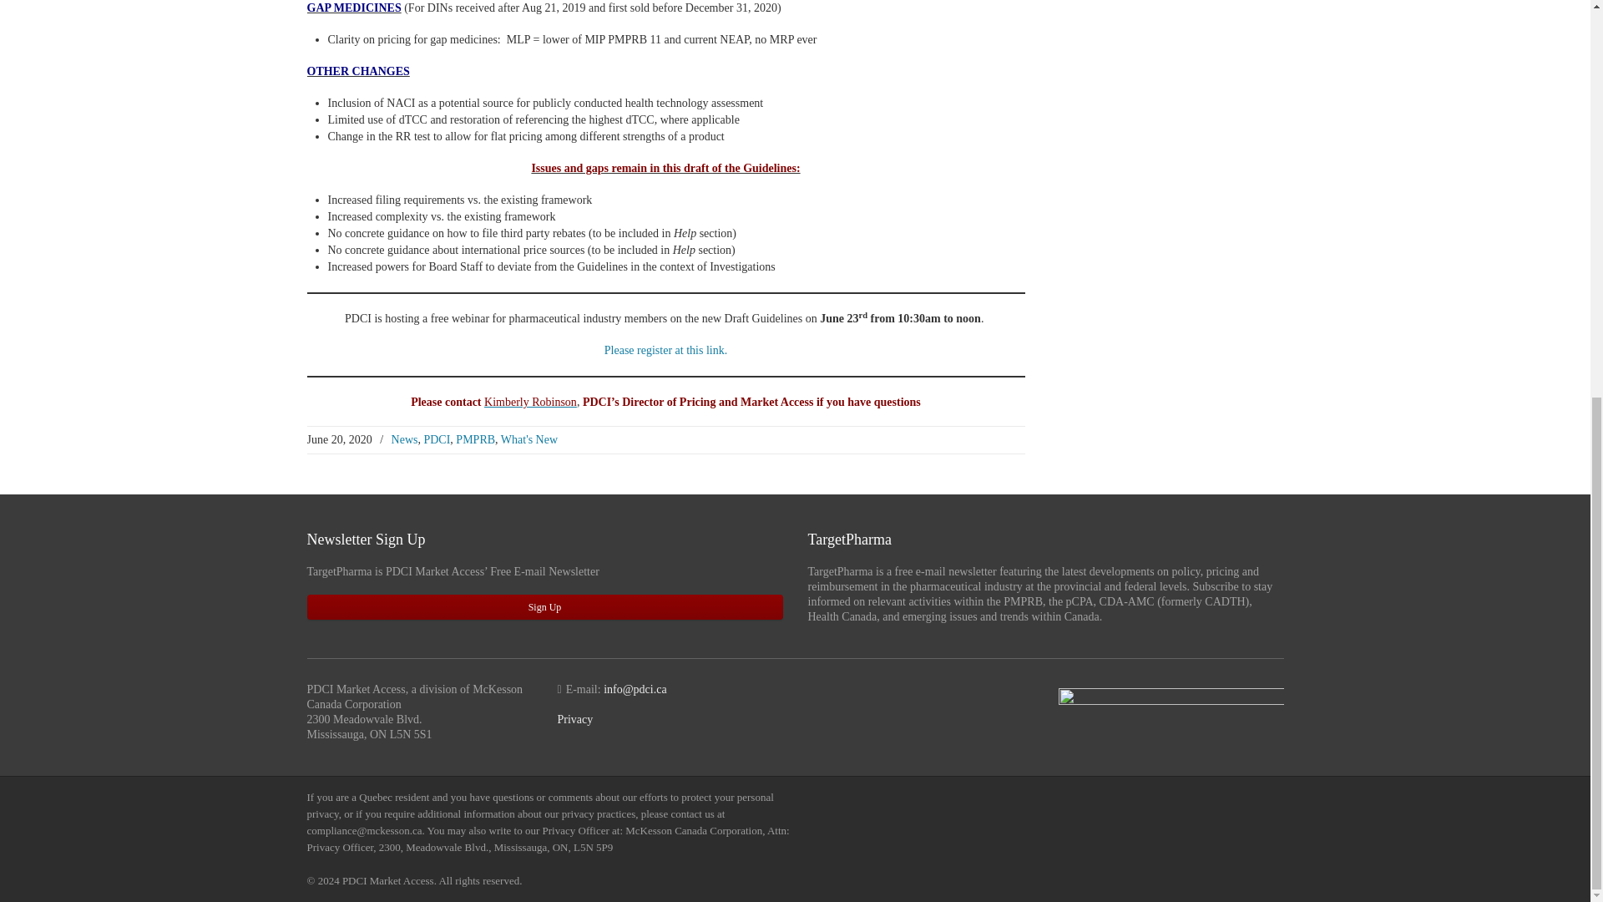 The width and height of the screenshot is (1603, 902). I want to click on News, so click(404, 439).